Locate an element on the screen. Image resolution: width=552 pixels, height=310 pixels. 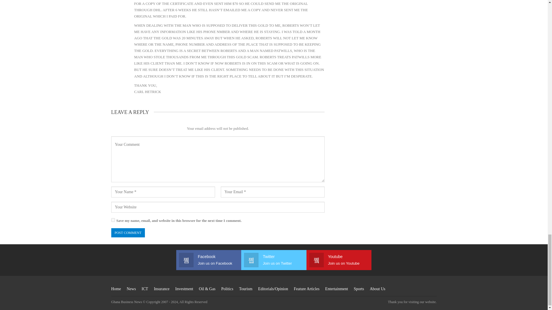
yes is located at coordinates (113, 220).